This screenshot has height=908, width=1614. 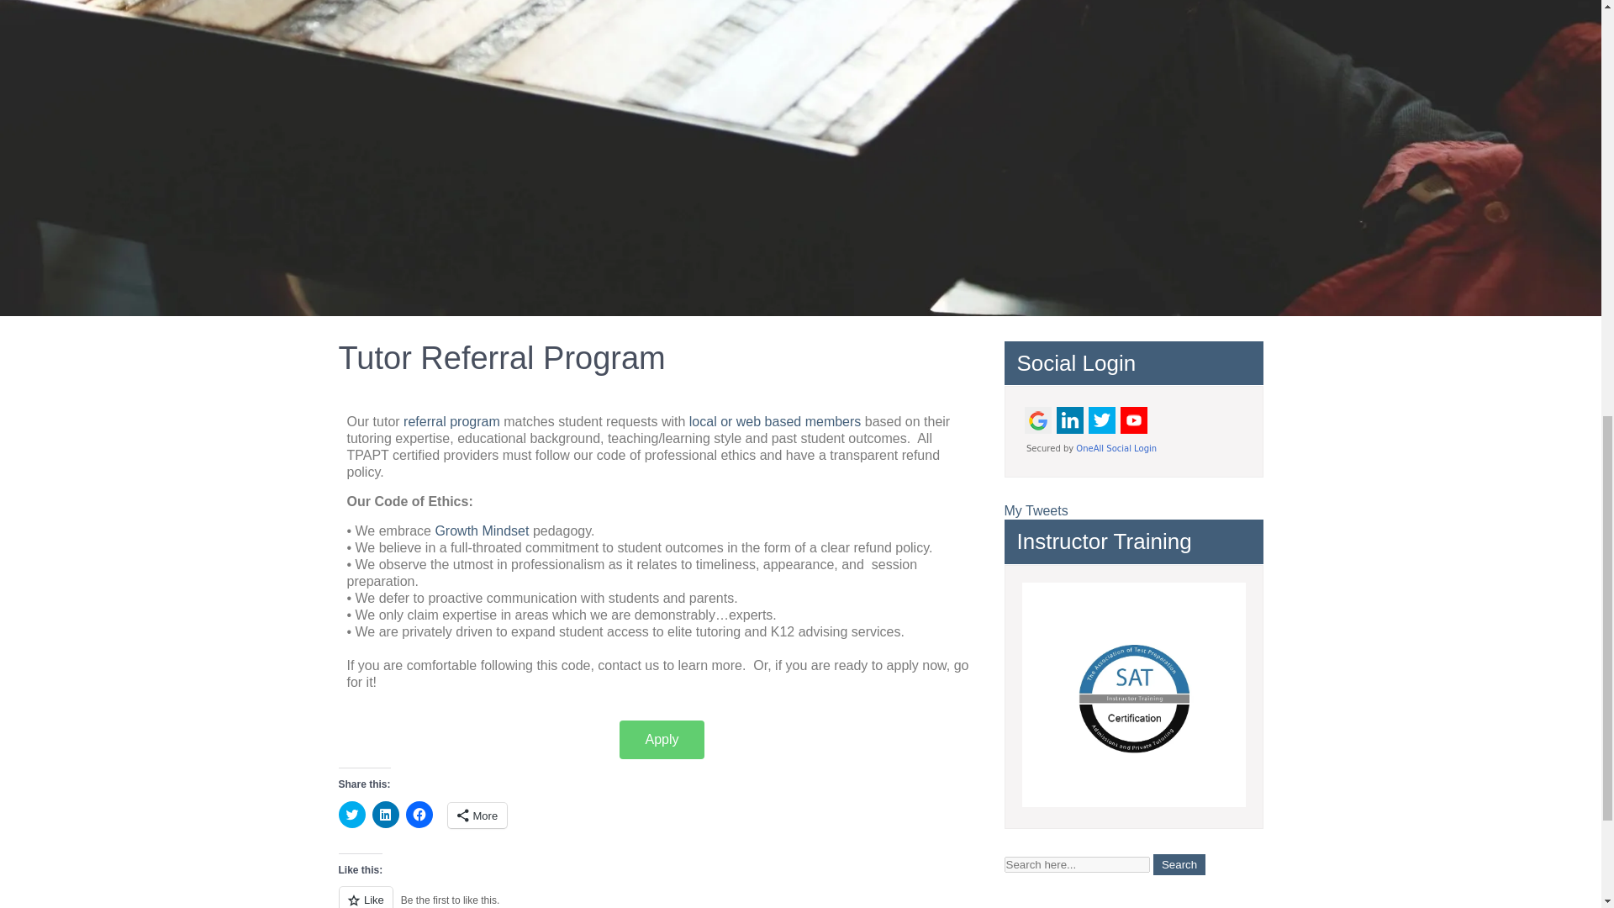 I want to click on Click to share on Facebook, so click(x=419, y=814).